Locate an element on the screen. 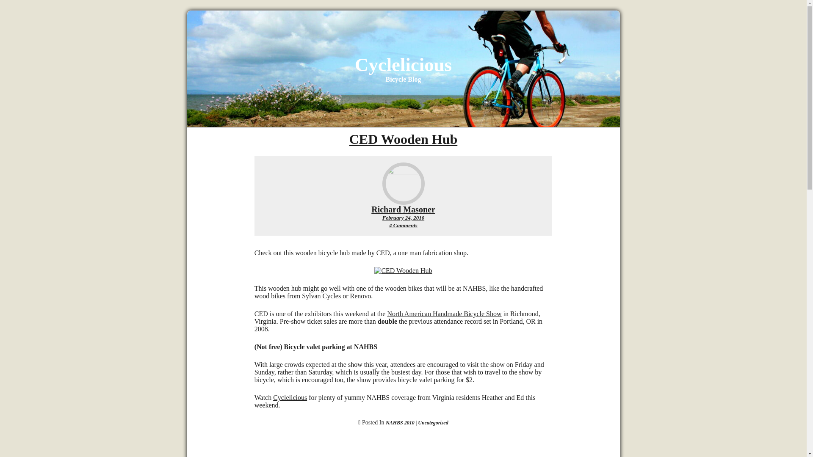 This screenshot has width=813, height=457. Renovo is located at coordinates (403, 217).